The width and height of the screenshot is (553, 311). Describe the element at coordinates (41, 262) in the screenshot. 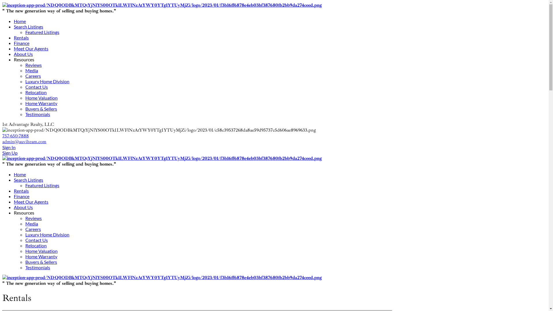

I see `Buyers & Sellers` at that location.